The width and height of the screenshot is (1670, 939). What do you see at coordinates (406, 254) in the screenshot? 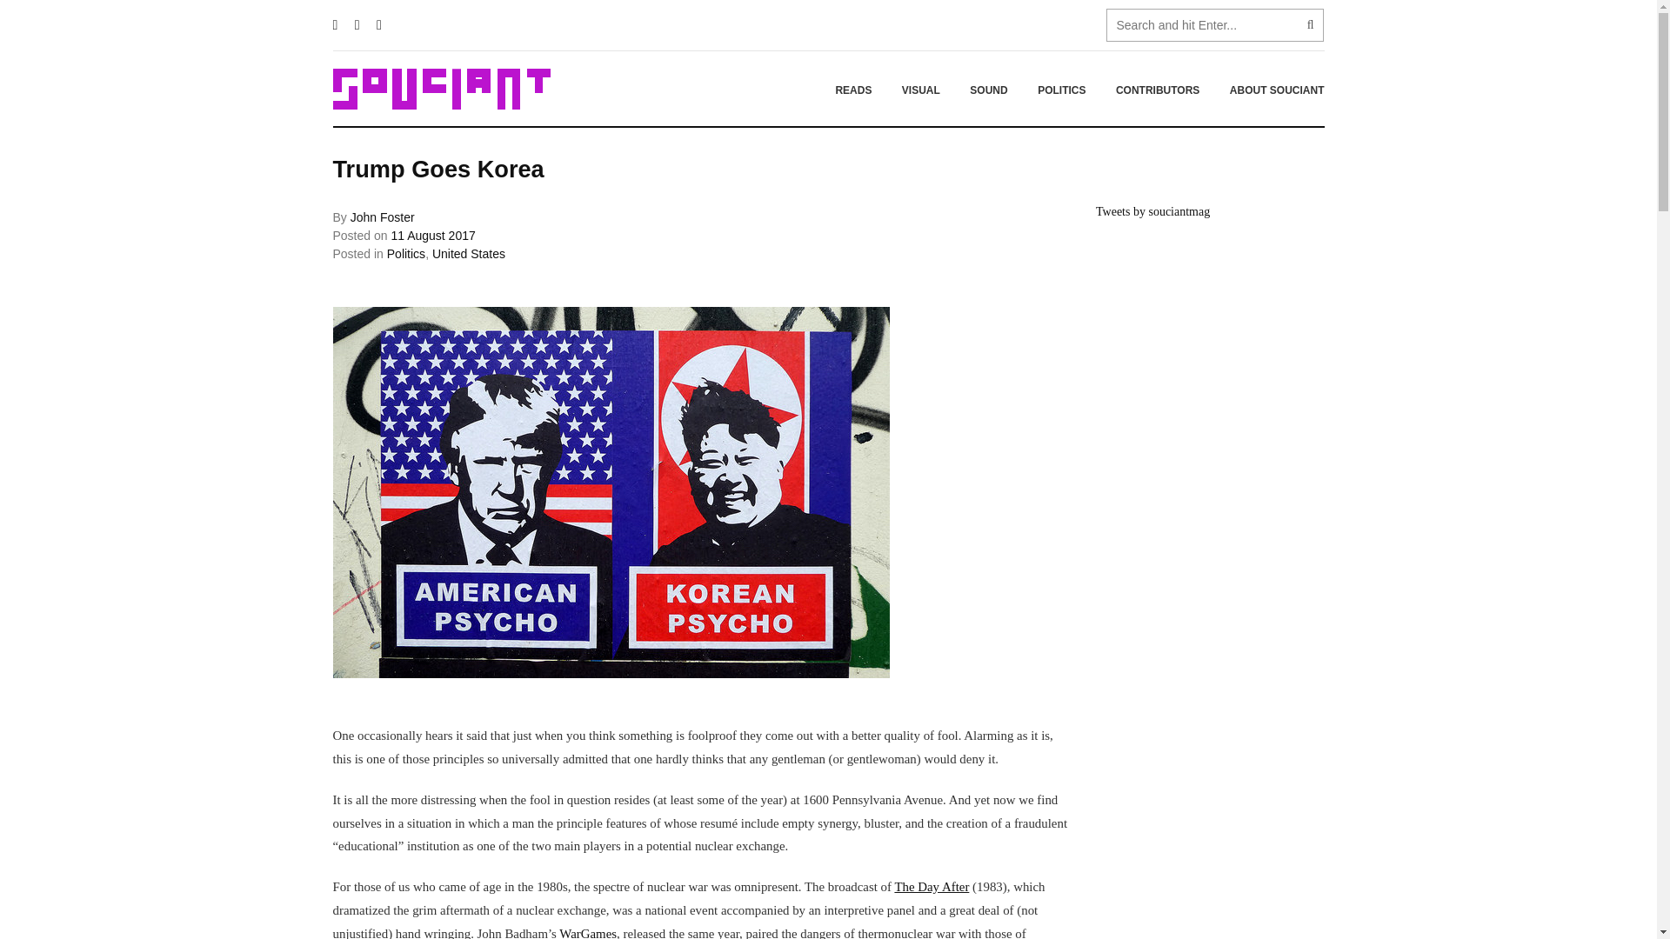
I see `Politics` at bounding box center [406, 254].